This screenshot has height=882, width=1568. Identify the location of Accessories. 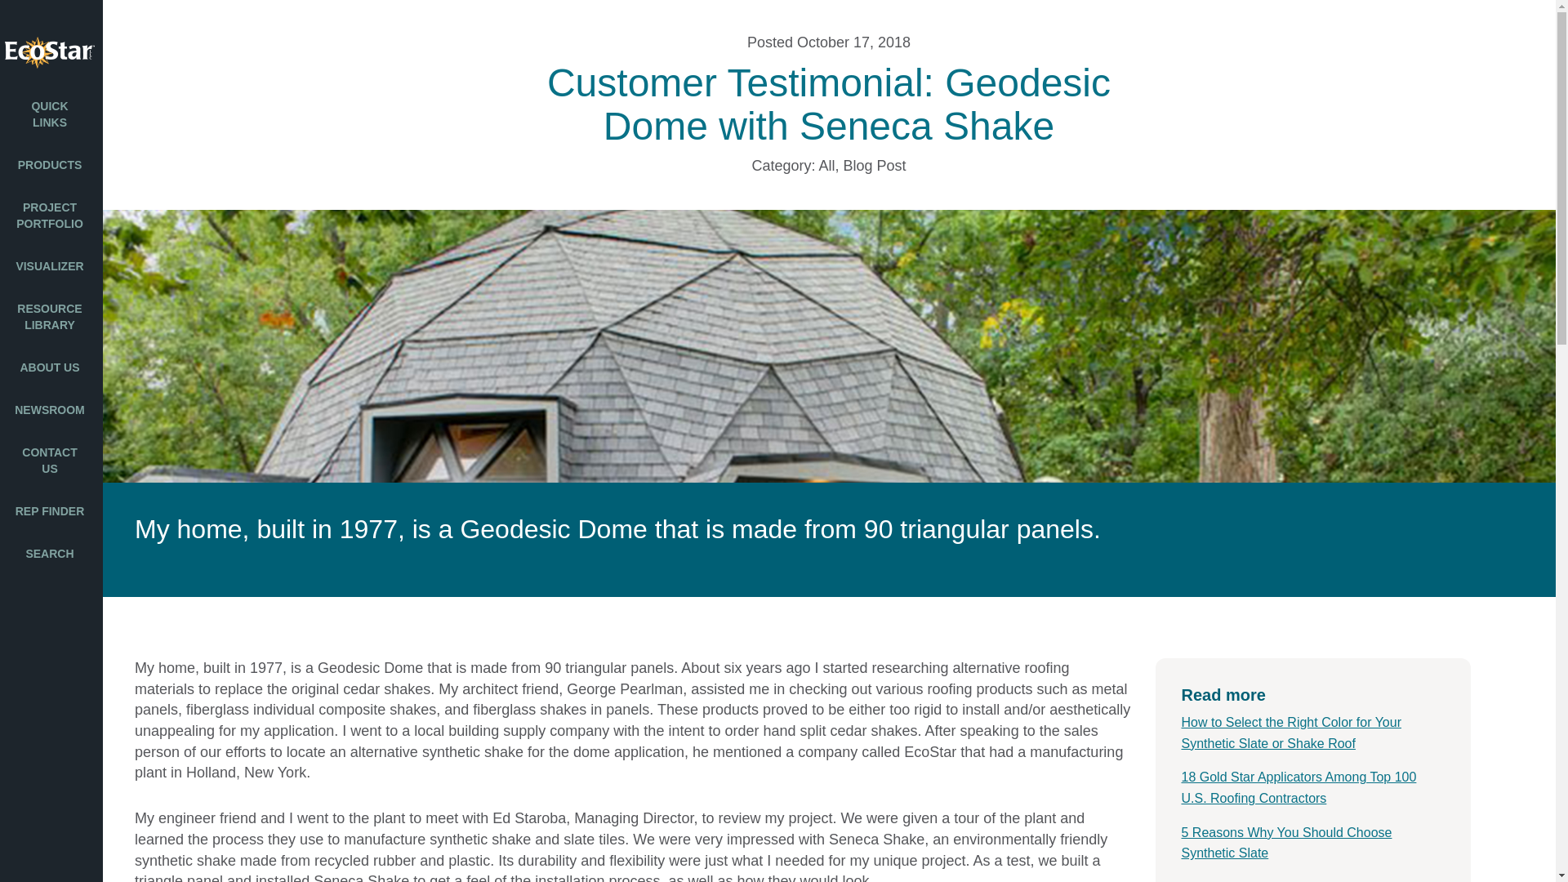
(12, 552).